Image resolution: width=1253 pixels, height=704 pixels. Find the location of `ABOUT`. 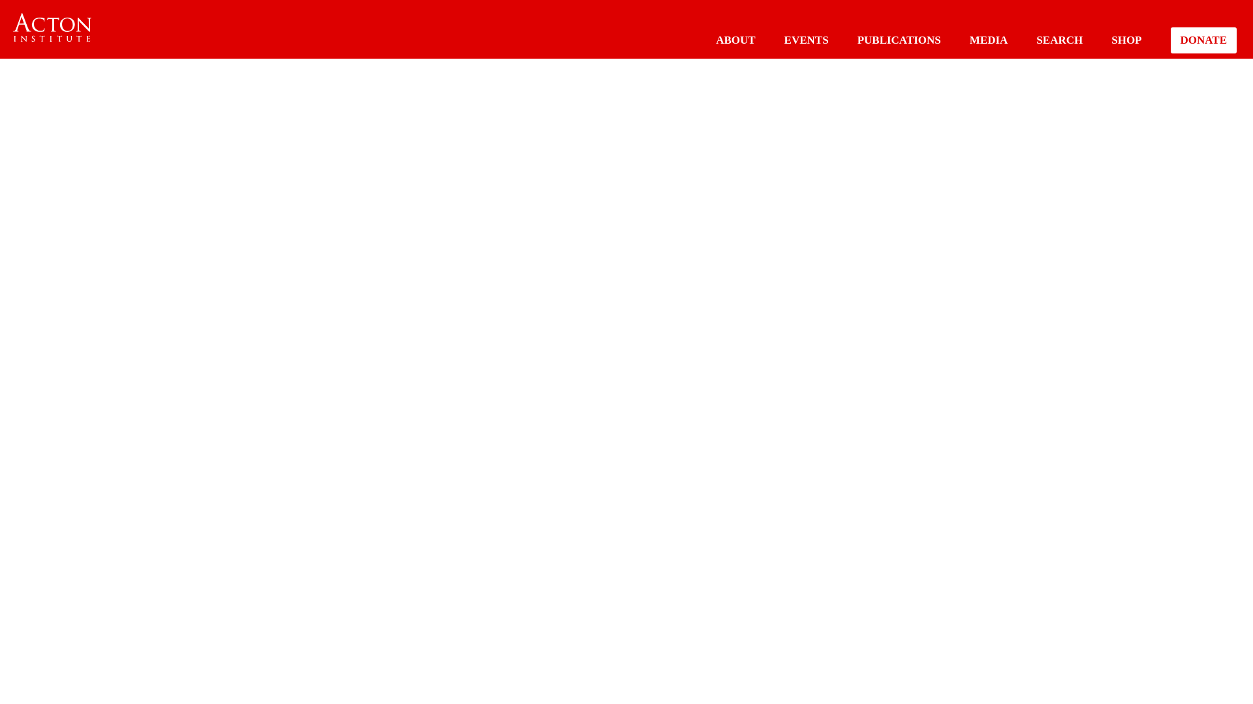

ABOUT is located at coordinates (735, 40).